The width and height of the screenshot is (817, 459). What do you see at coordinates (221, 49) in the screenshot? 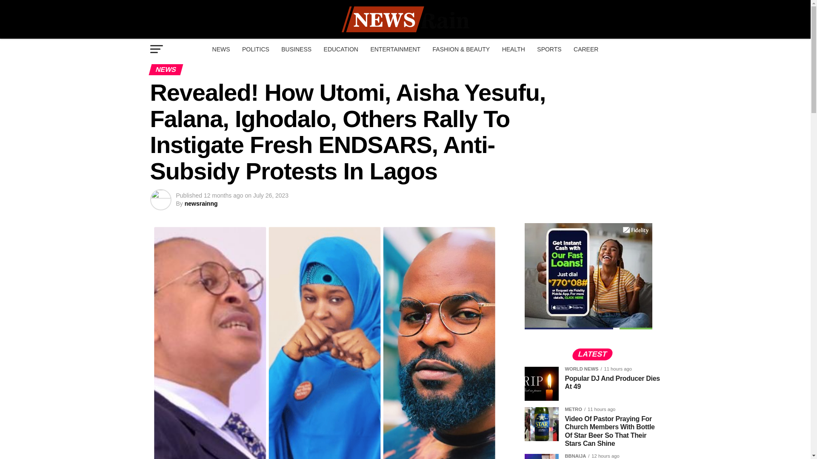
I see `NEWS` at bounding box center [221, 49].